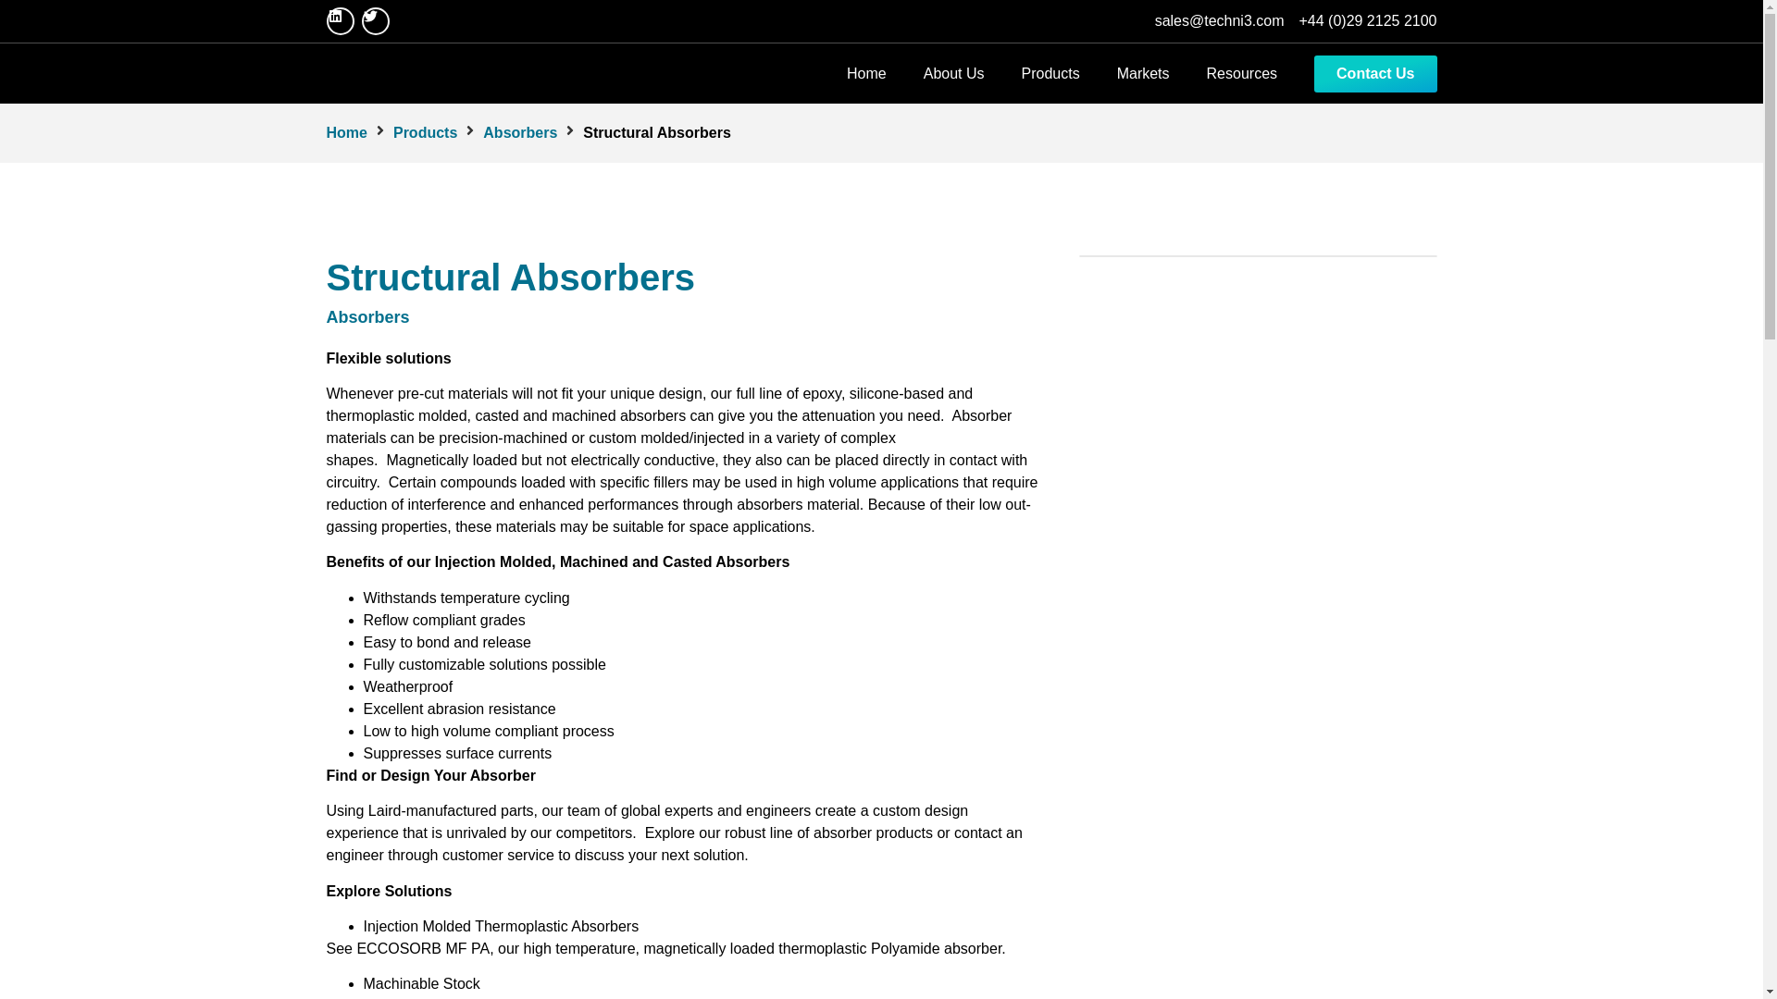 This screenshot has width=1777, height=999. I want to click on Absorbers, so click(520, 132).